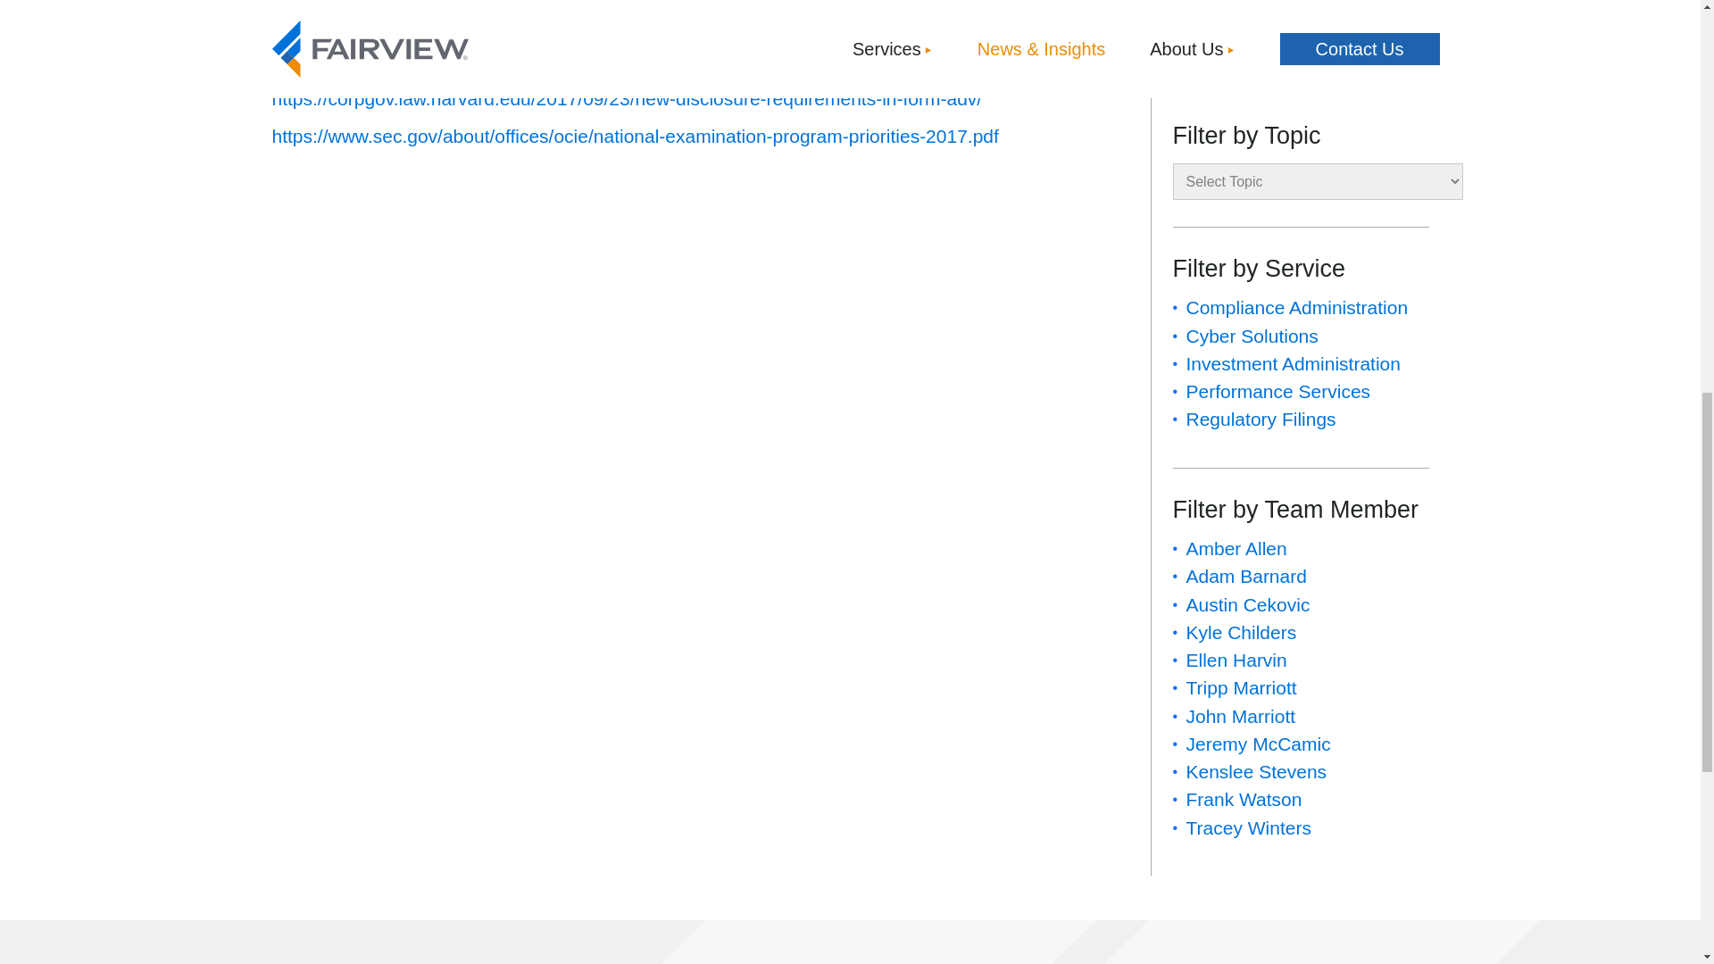 The width and height of the screenshot is (1714, 964). I want to click on Kenslee Stevens, so click(1256, 771).